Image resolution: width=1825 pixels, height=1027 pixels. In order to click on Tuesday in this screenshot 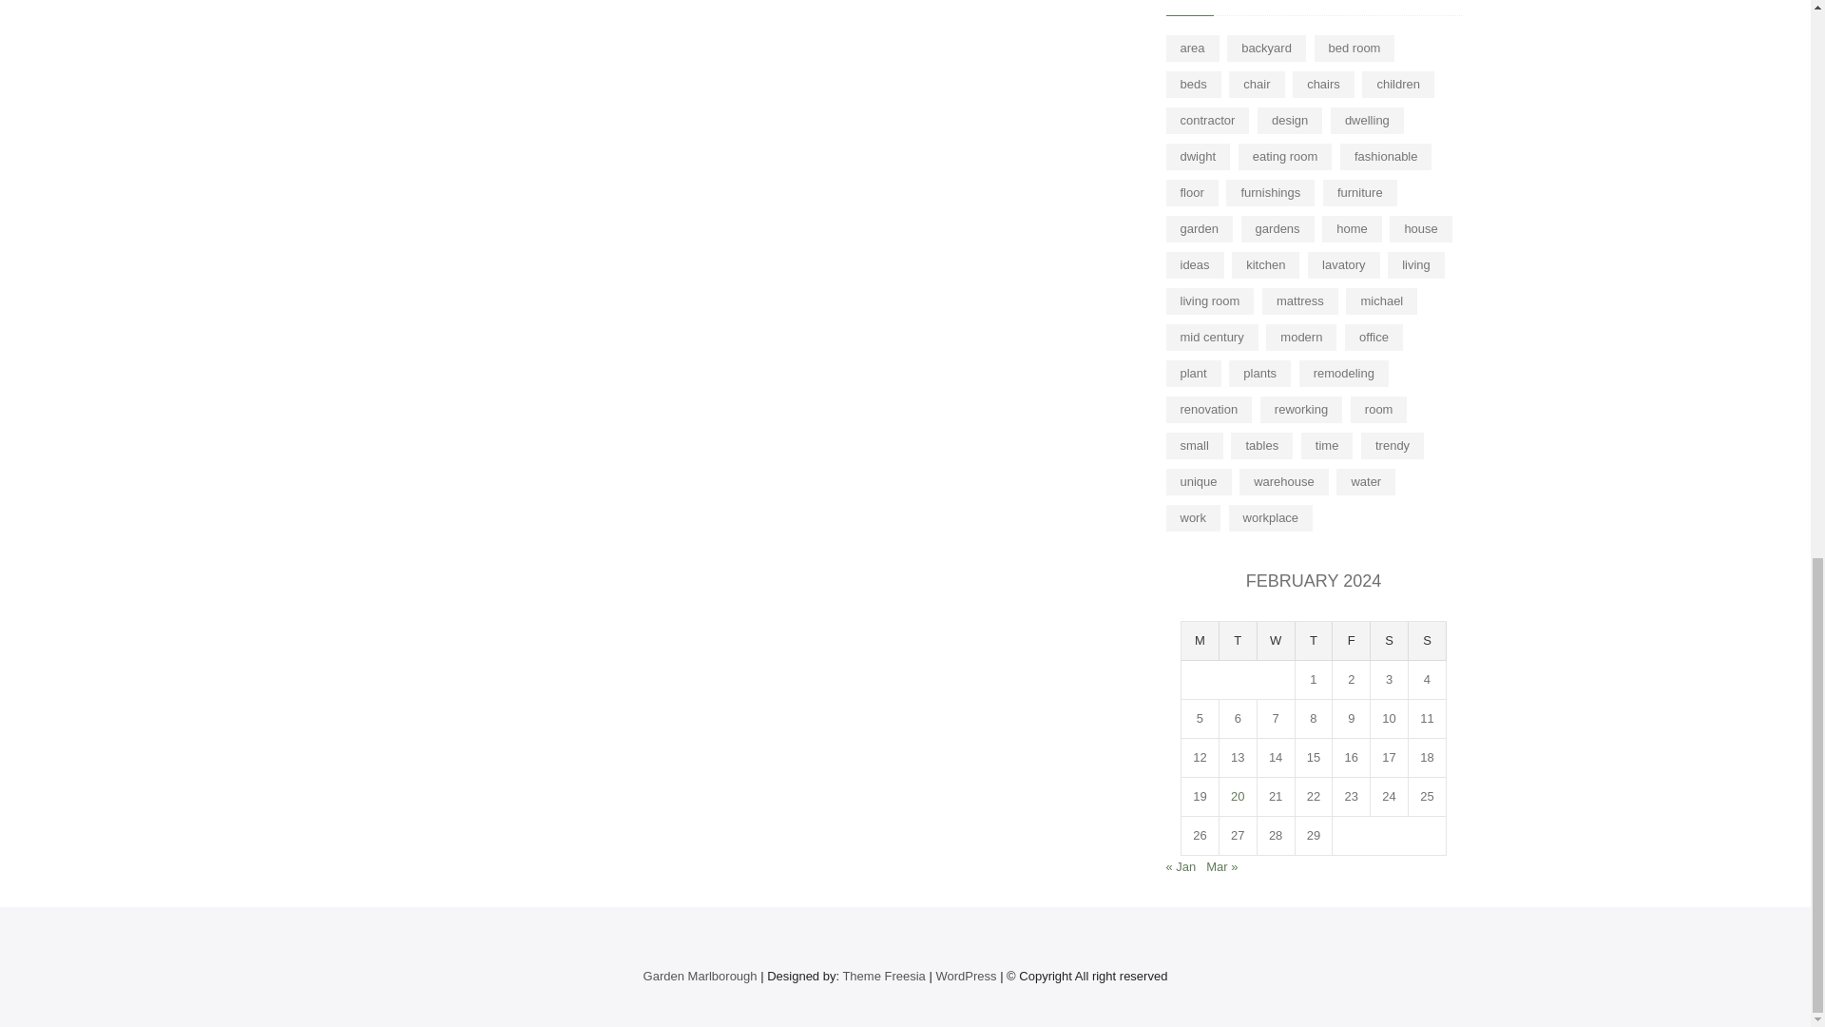, I will do `click(1238, 641)`.